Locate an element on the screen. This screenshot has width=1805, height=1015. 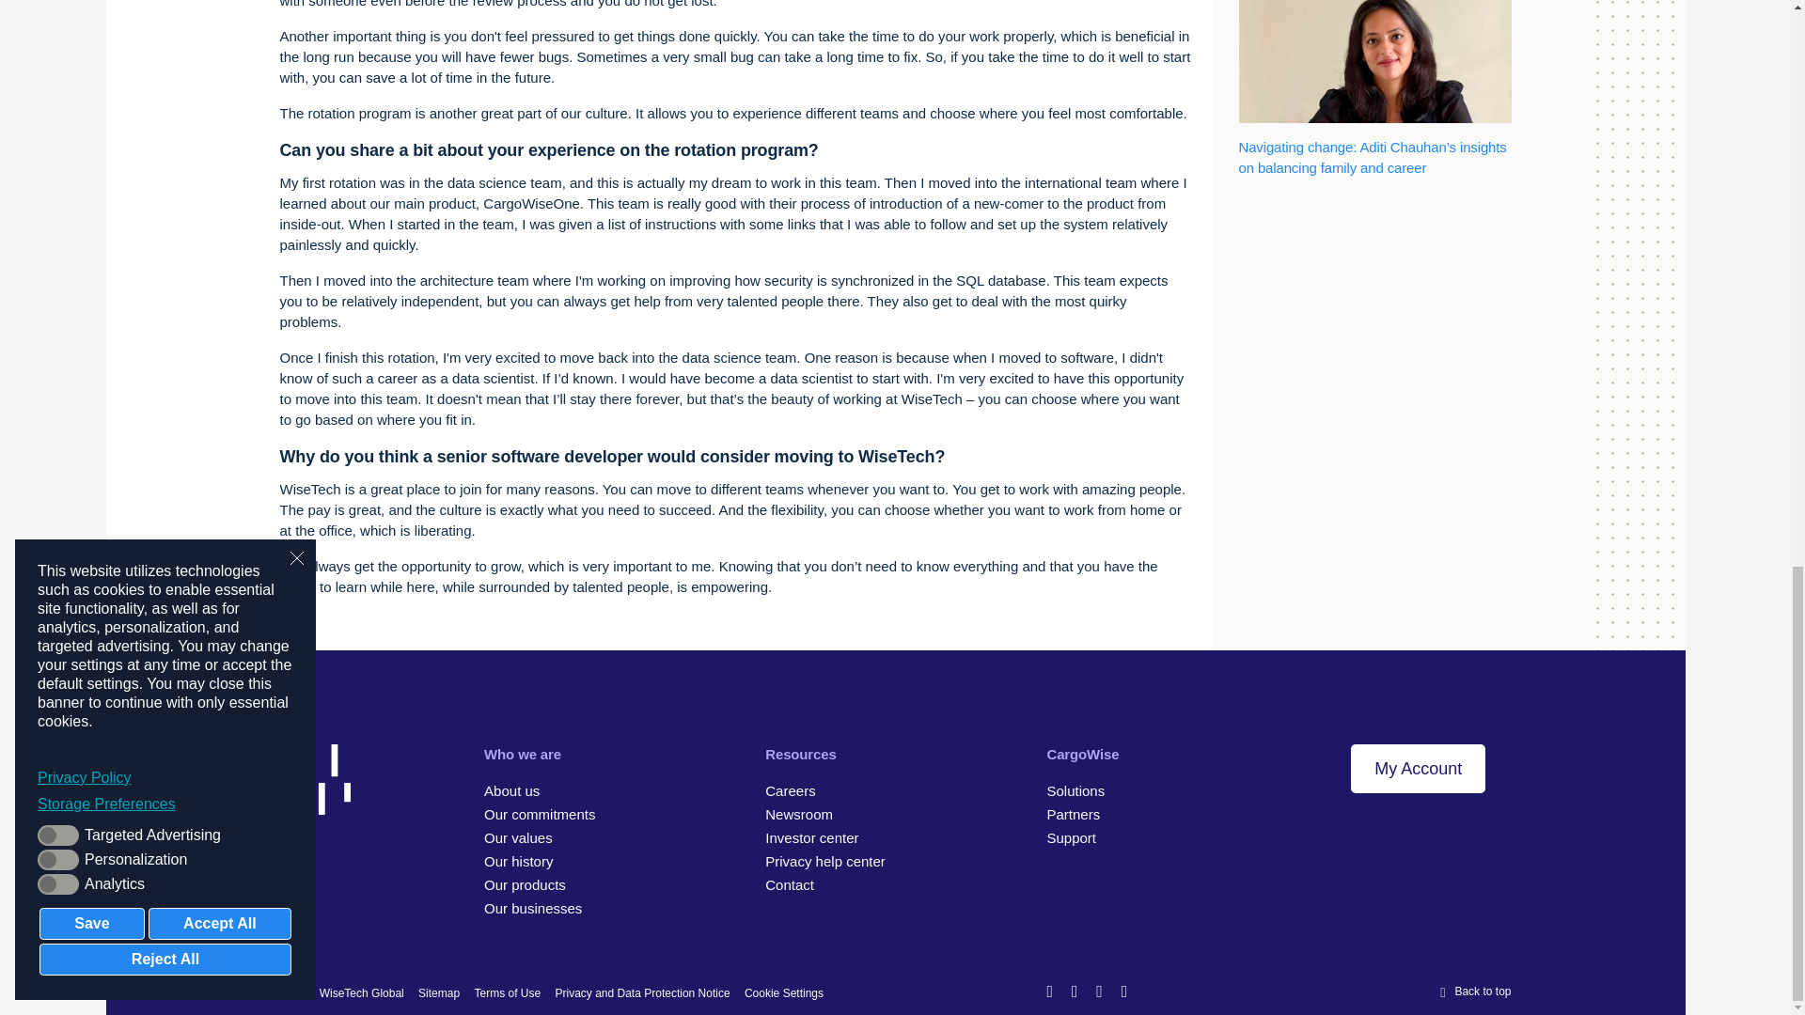
Our history is located at coordinates (517, 861).